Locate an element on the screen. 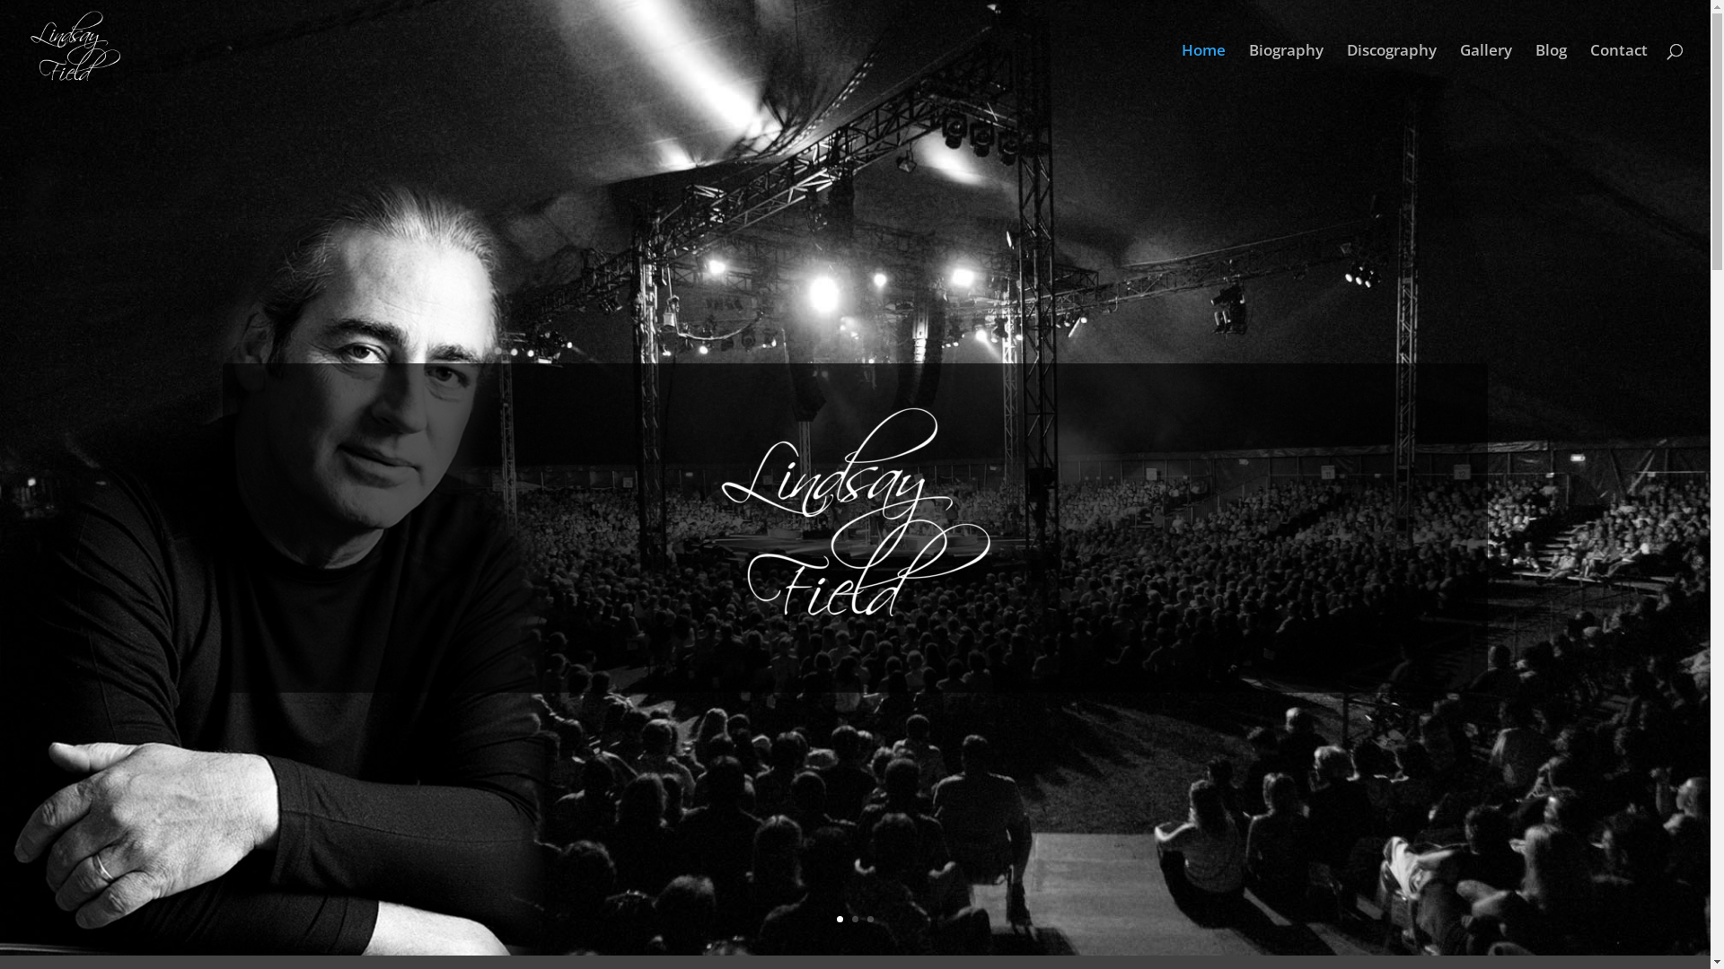  3 is located at coordinates (870, 919).